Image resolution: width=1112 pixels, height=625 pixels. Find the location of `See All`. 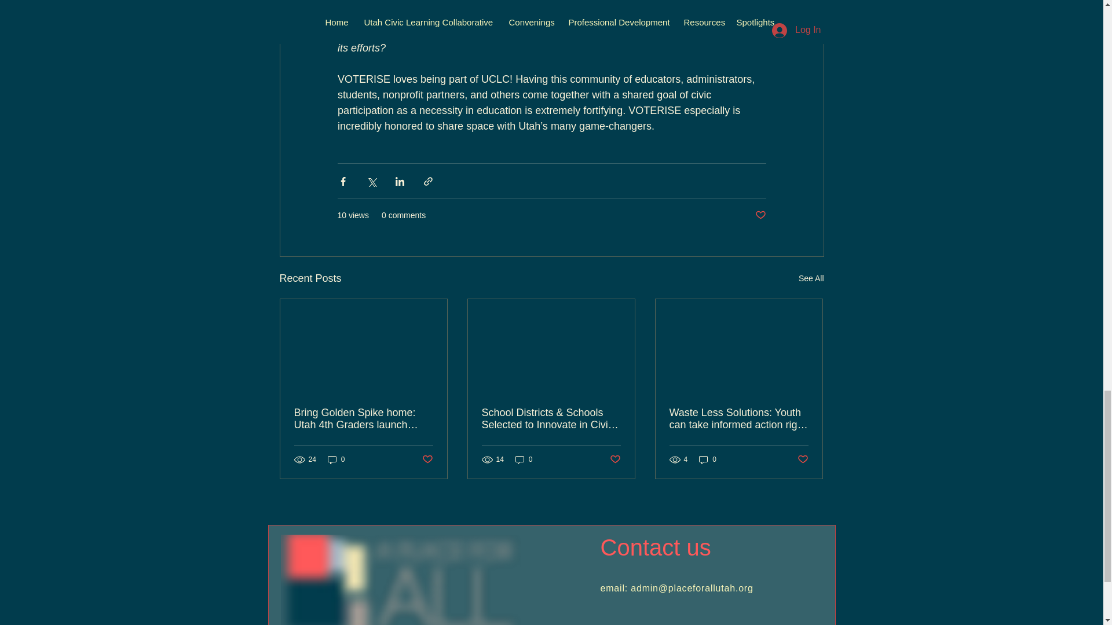

See All is located at coordinates (811, 278).